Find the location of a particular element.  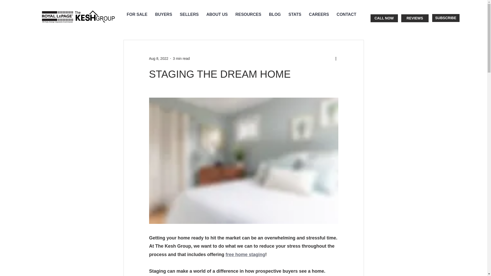

3 min read is located at coordinates (181, 58).